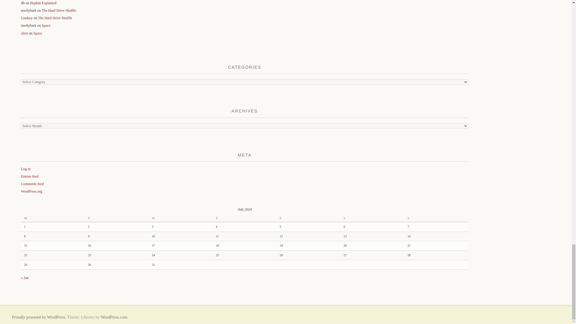  Describe the element at coordinates (39, 317) in the screenshot. I see `Proudly powered by WordPress.` at that location.